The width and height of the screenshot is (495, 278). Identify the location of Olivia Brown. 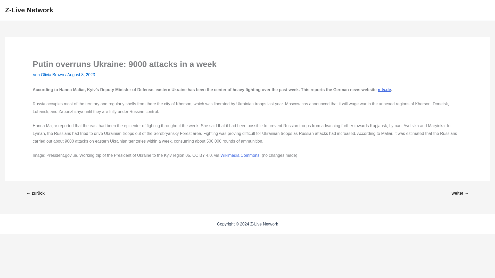
(53, 75).